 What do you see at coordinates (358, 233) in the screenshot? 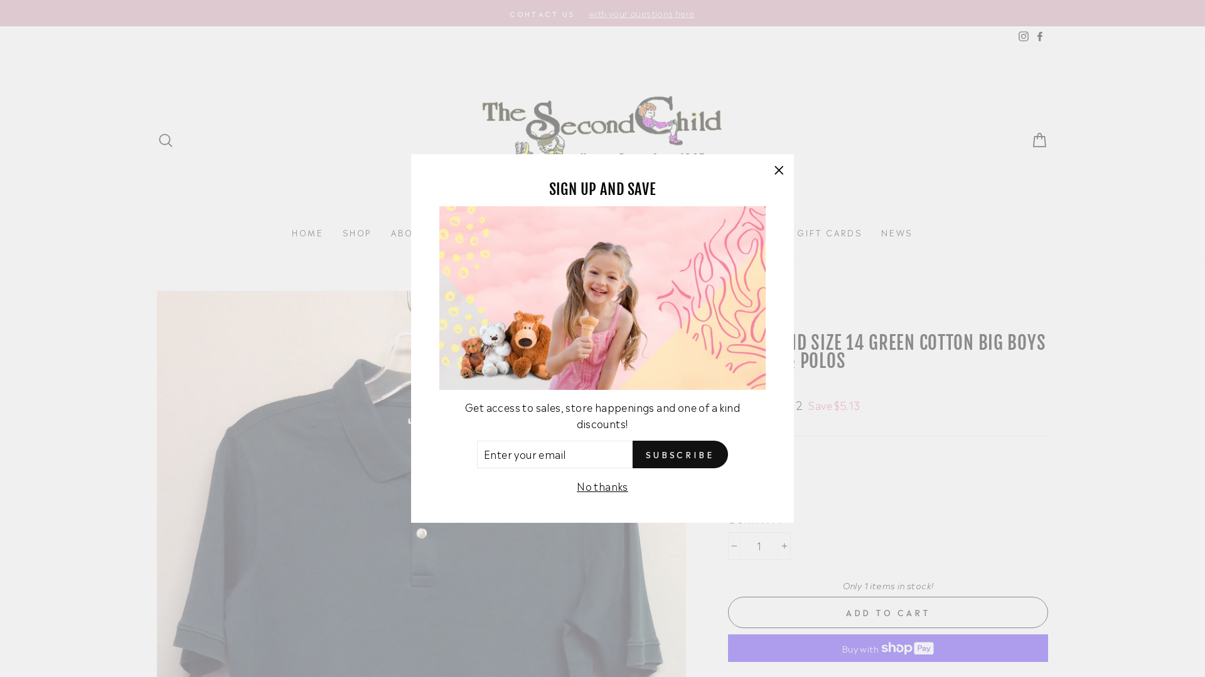
I see `SHOP` at bounding box center [358, 233].